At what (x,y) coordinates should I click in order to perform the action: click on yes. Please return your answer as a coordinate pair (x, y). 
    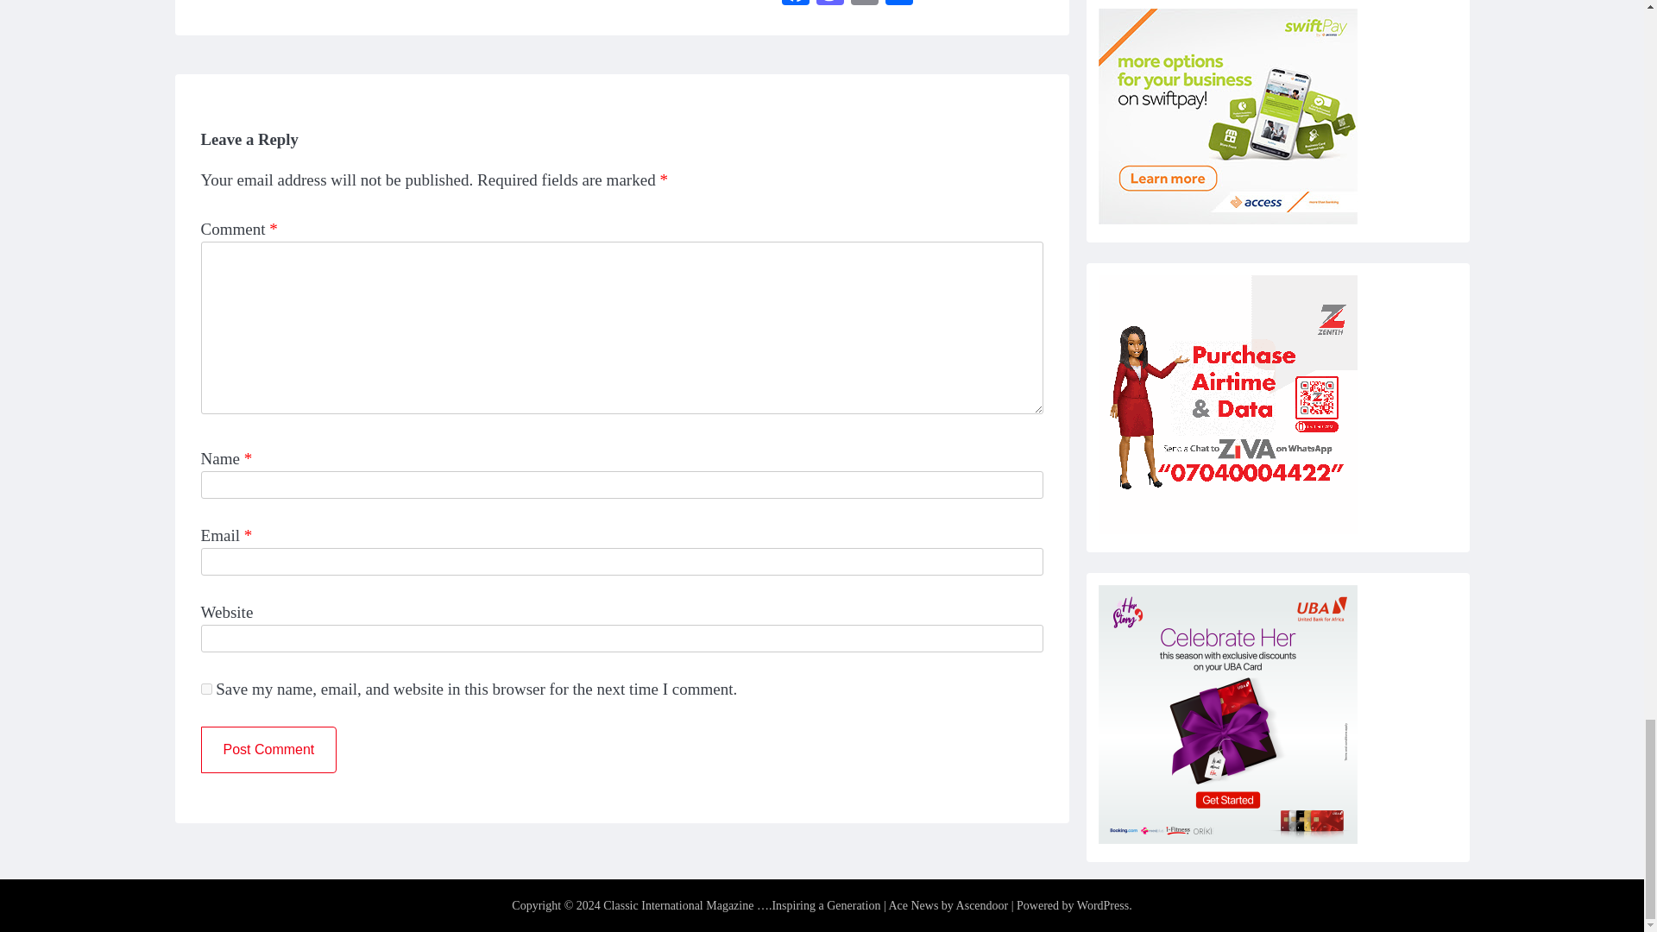
    Looking at the image, I should click on (205, 689).